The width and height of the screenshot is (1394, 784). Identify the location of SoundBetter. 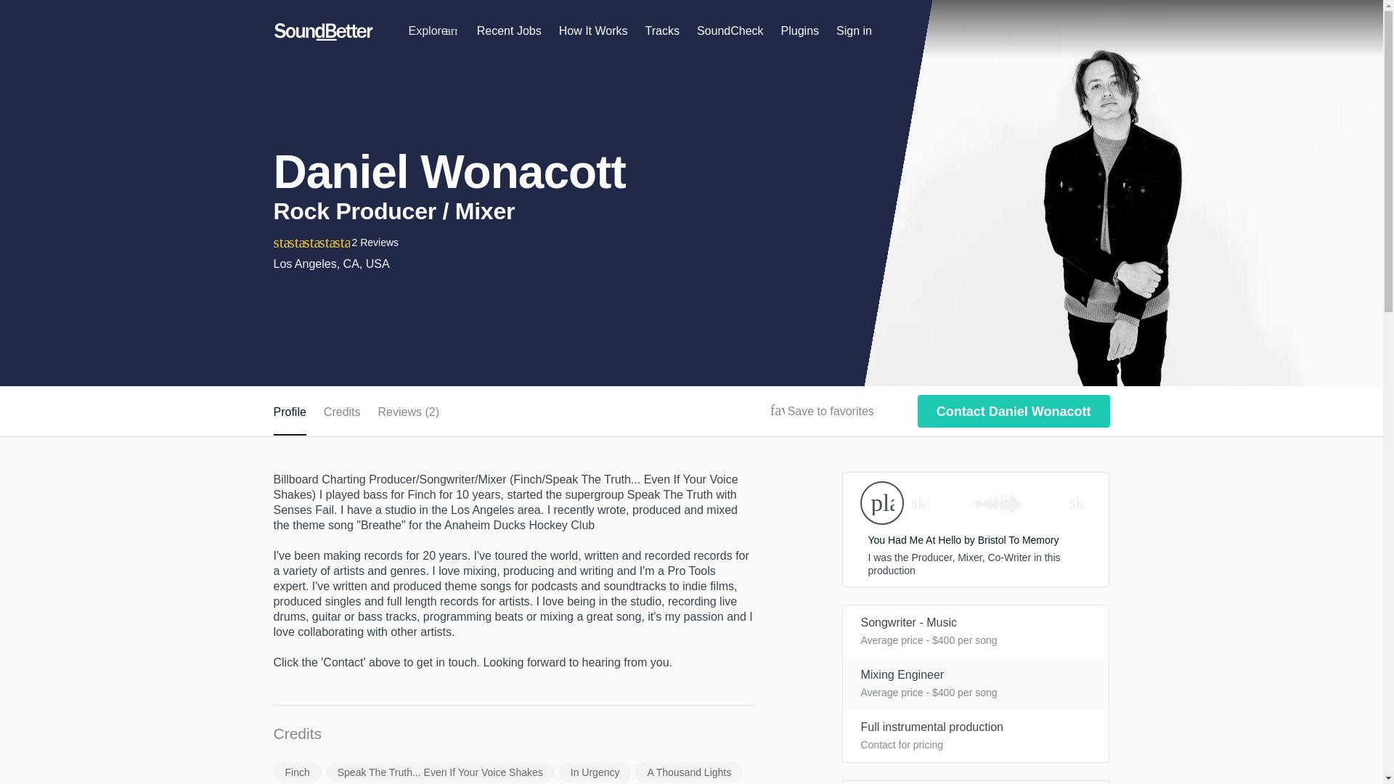
(323, 32).